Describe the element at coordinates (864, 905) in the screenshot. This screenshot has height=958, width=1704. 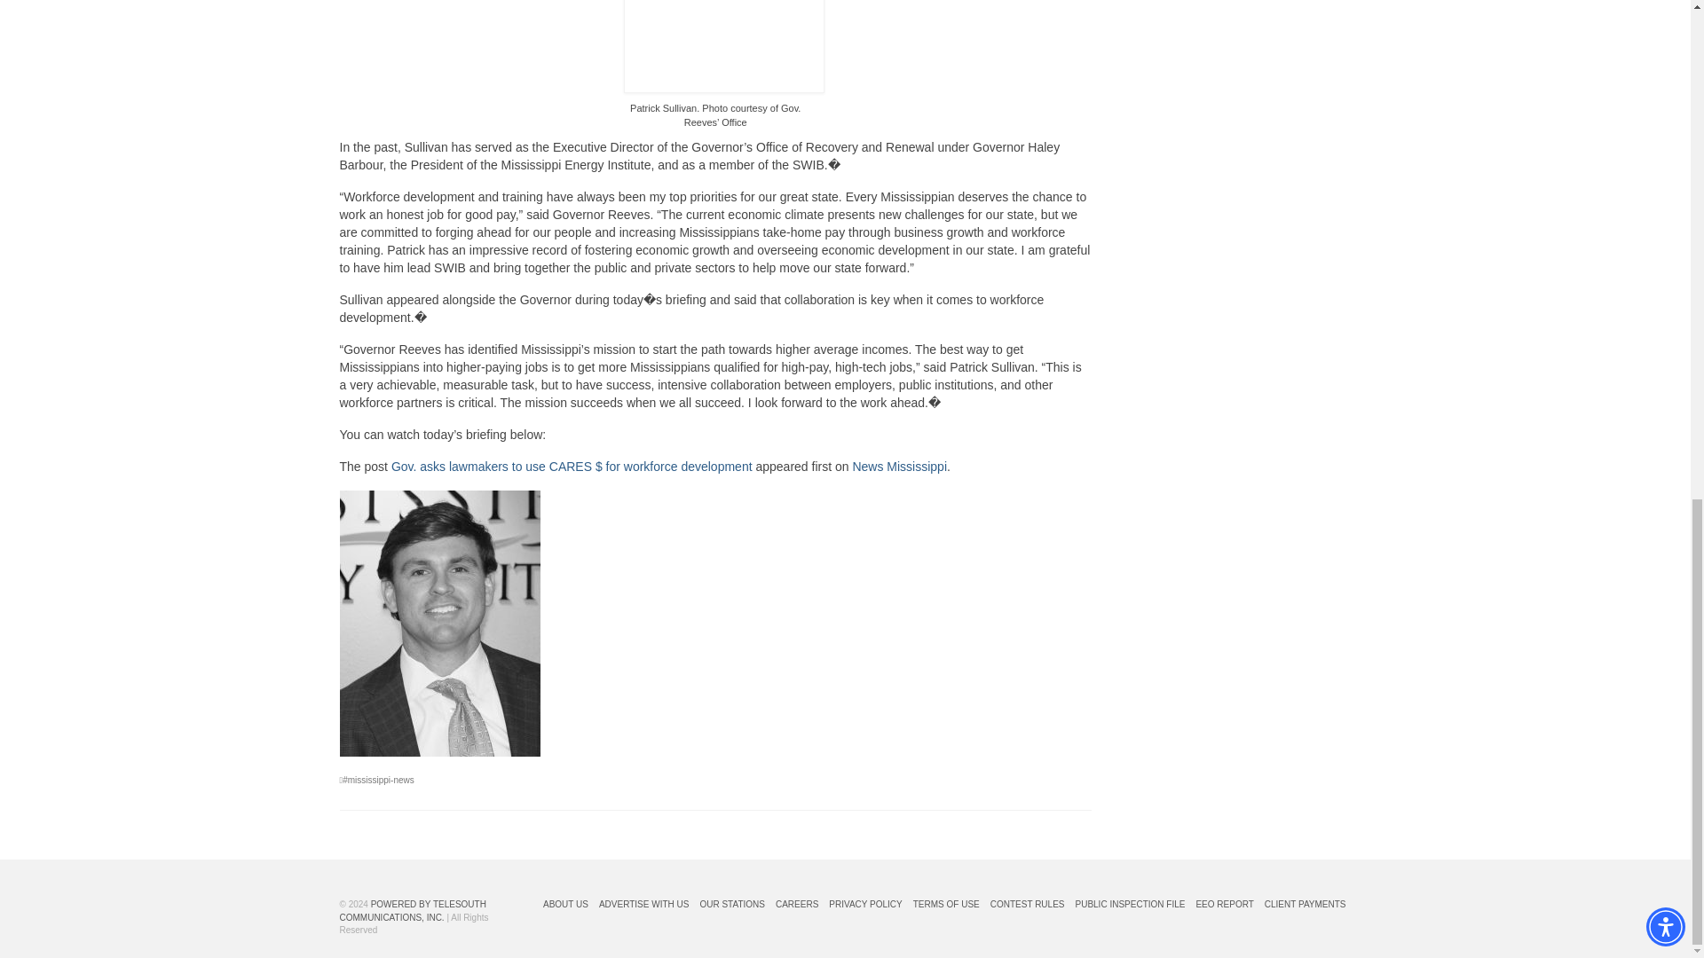
I see `PRIVACY POLICY` at that location.